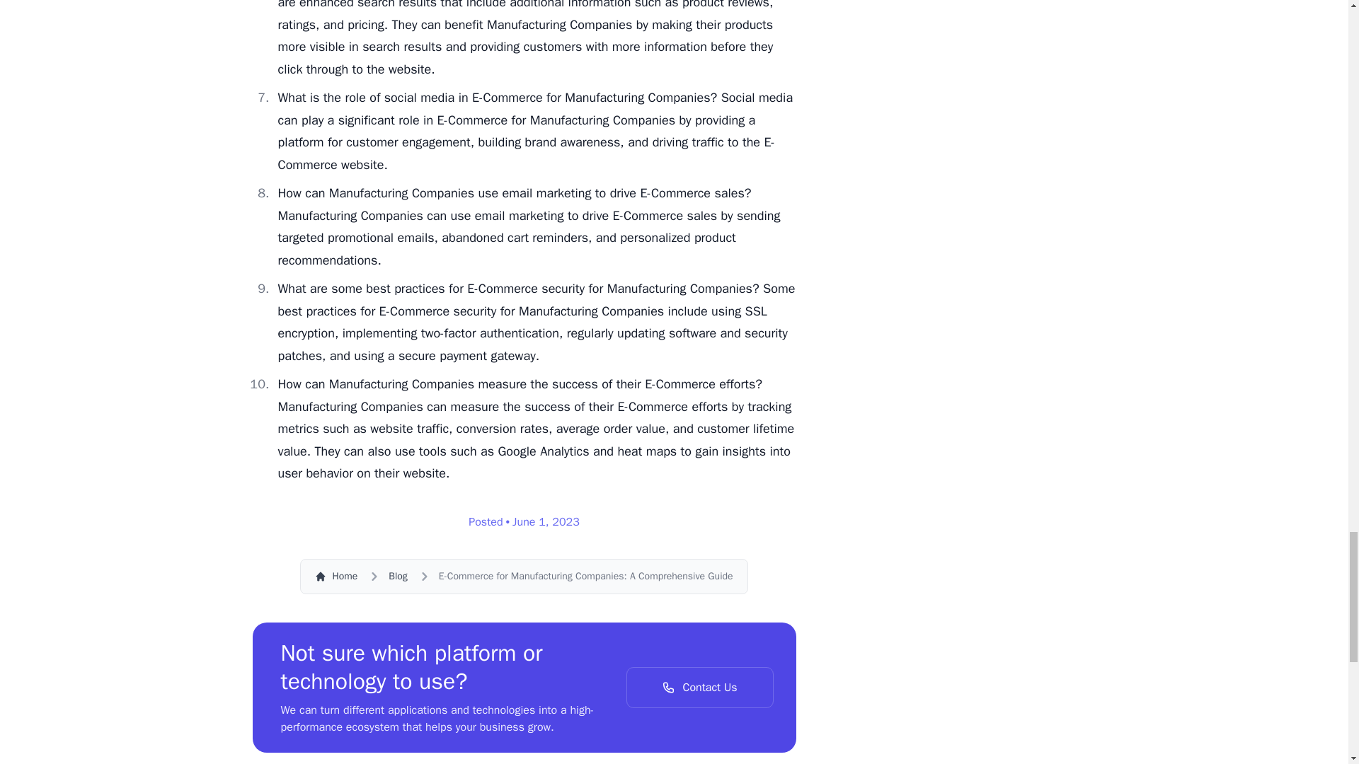 The width and height of the screenshot is (1359, 764). Describe the element at coordinates (336, 576) in the screenshot. I see `back to Home` at that location.